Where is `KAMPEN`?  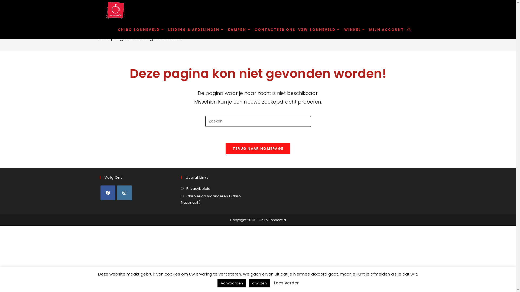
KAMPEN is located at coordinates (240, 30).